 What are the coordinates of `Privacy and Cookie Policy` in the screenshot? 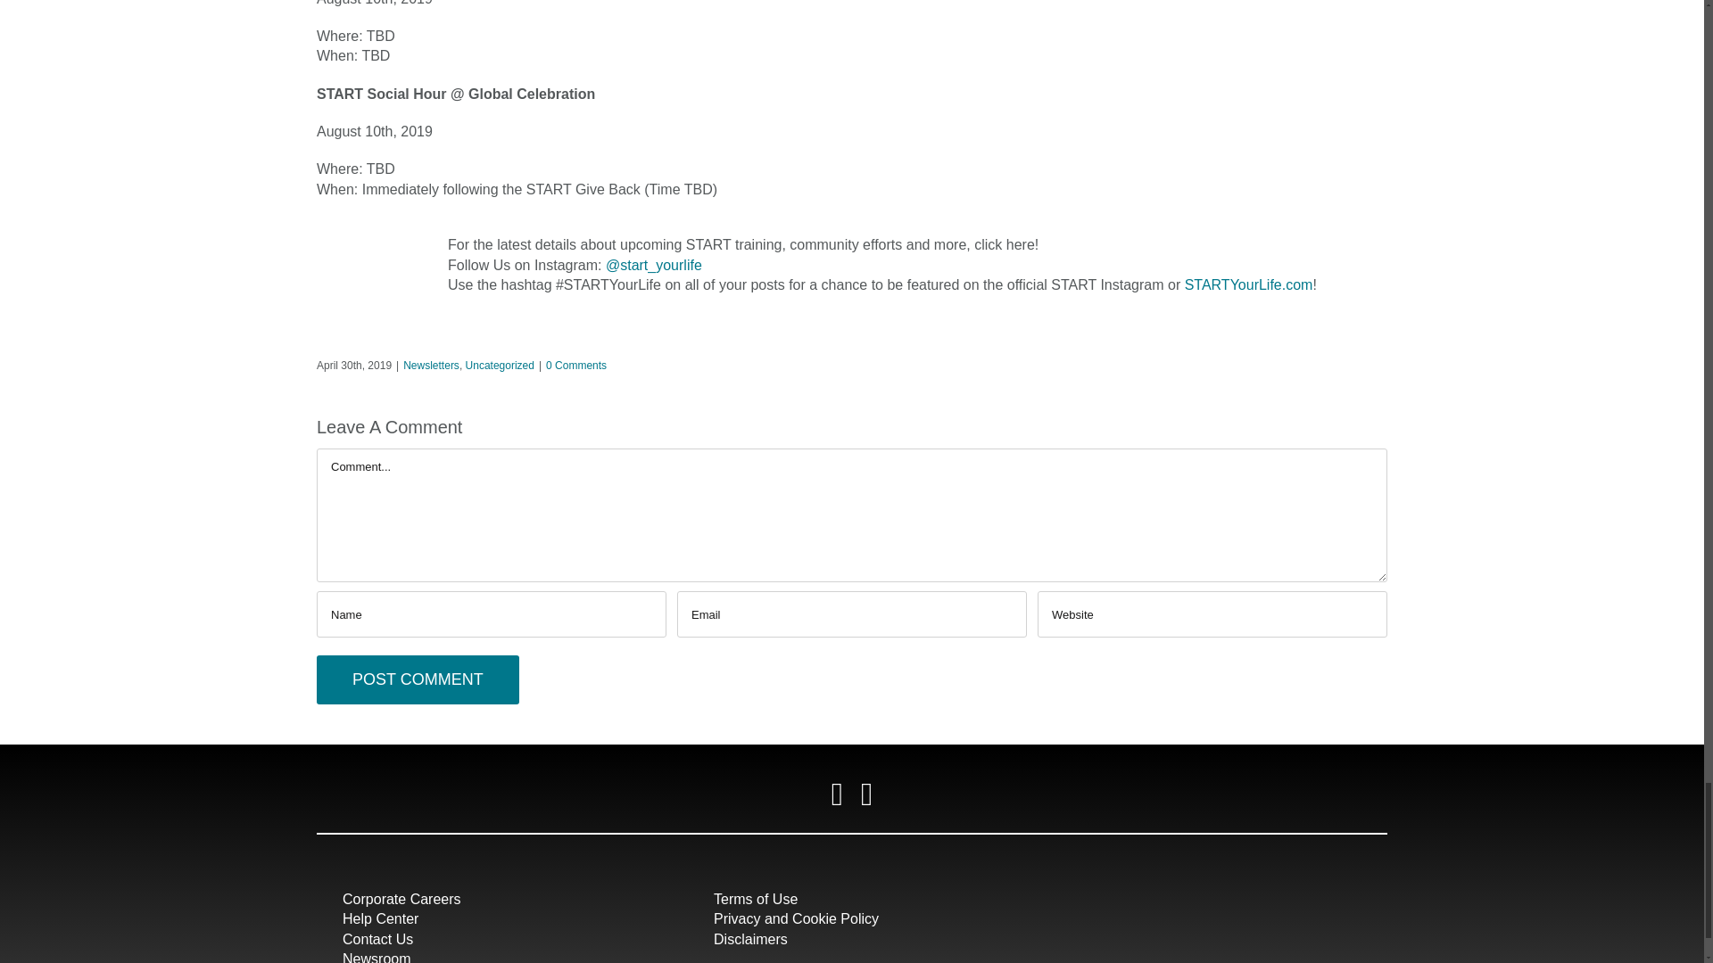 It's located at (796, 918).